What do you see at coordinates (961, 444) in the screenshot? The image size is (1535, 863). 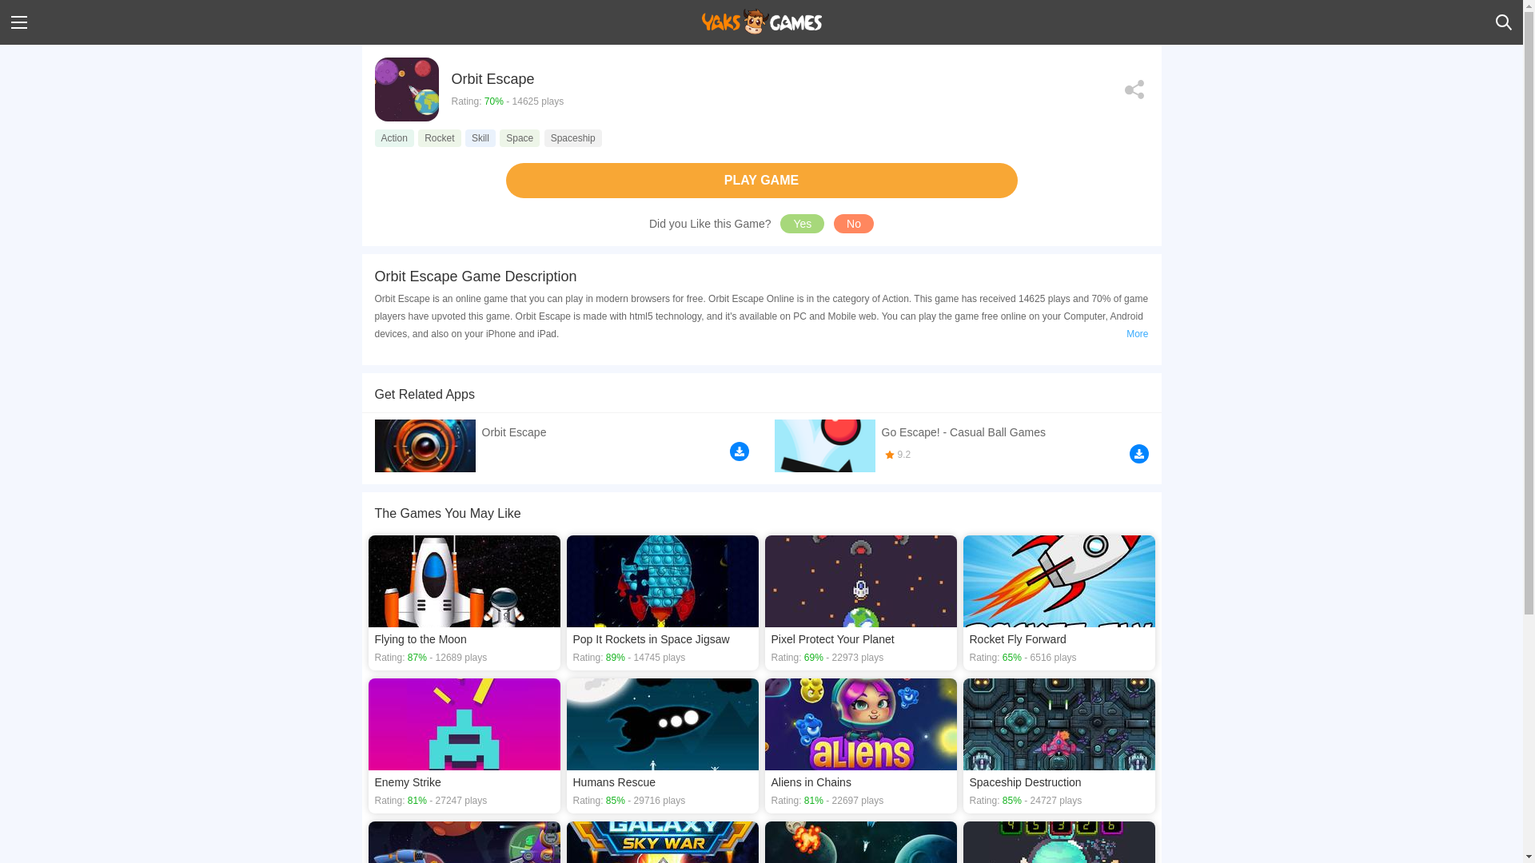 I see `Go Escape! - Casual Ball Games` at bounding box center [961, 444].